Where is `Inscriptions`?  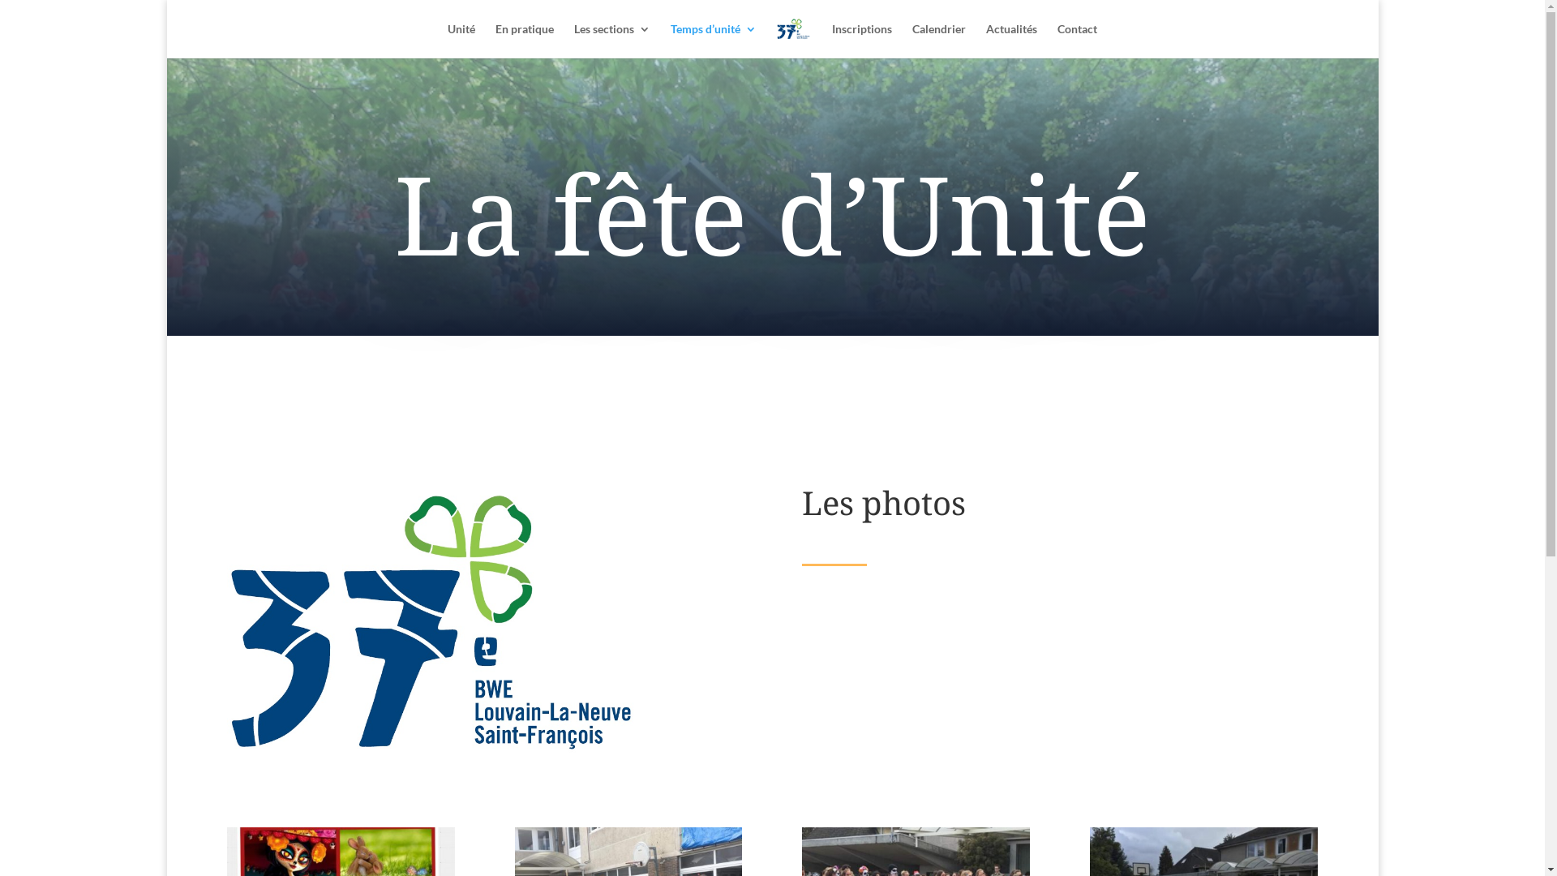
Inscriptions is located at coordinates (862, 41).